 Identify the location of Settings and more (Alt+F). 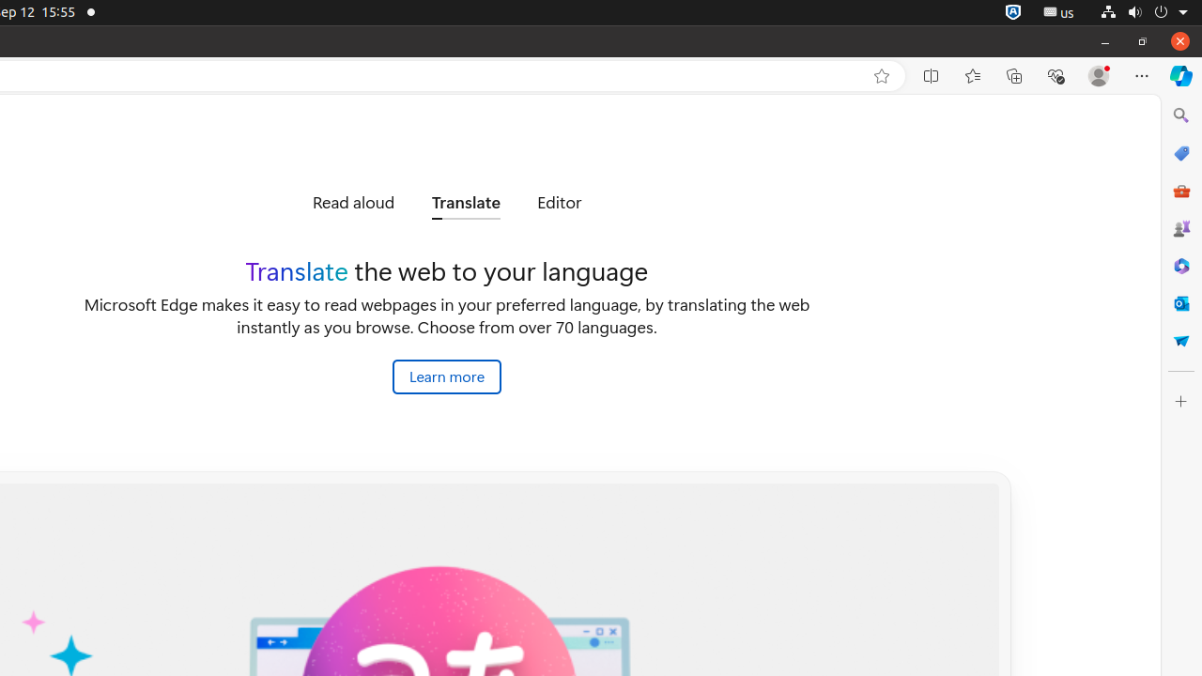
(1142, 76).